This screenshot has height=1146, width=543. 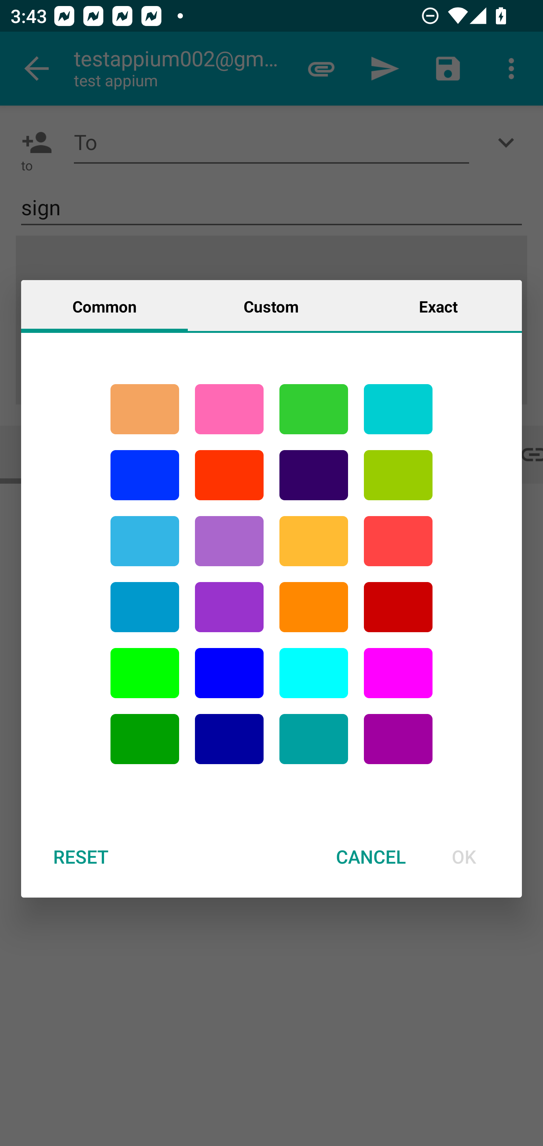 I want to click on Light green, so click(x=398, y=475).